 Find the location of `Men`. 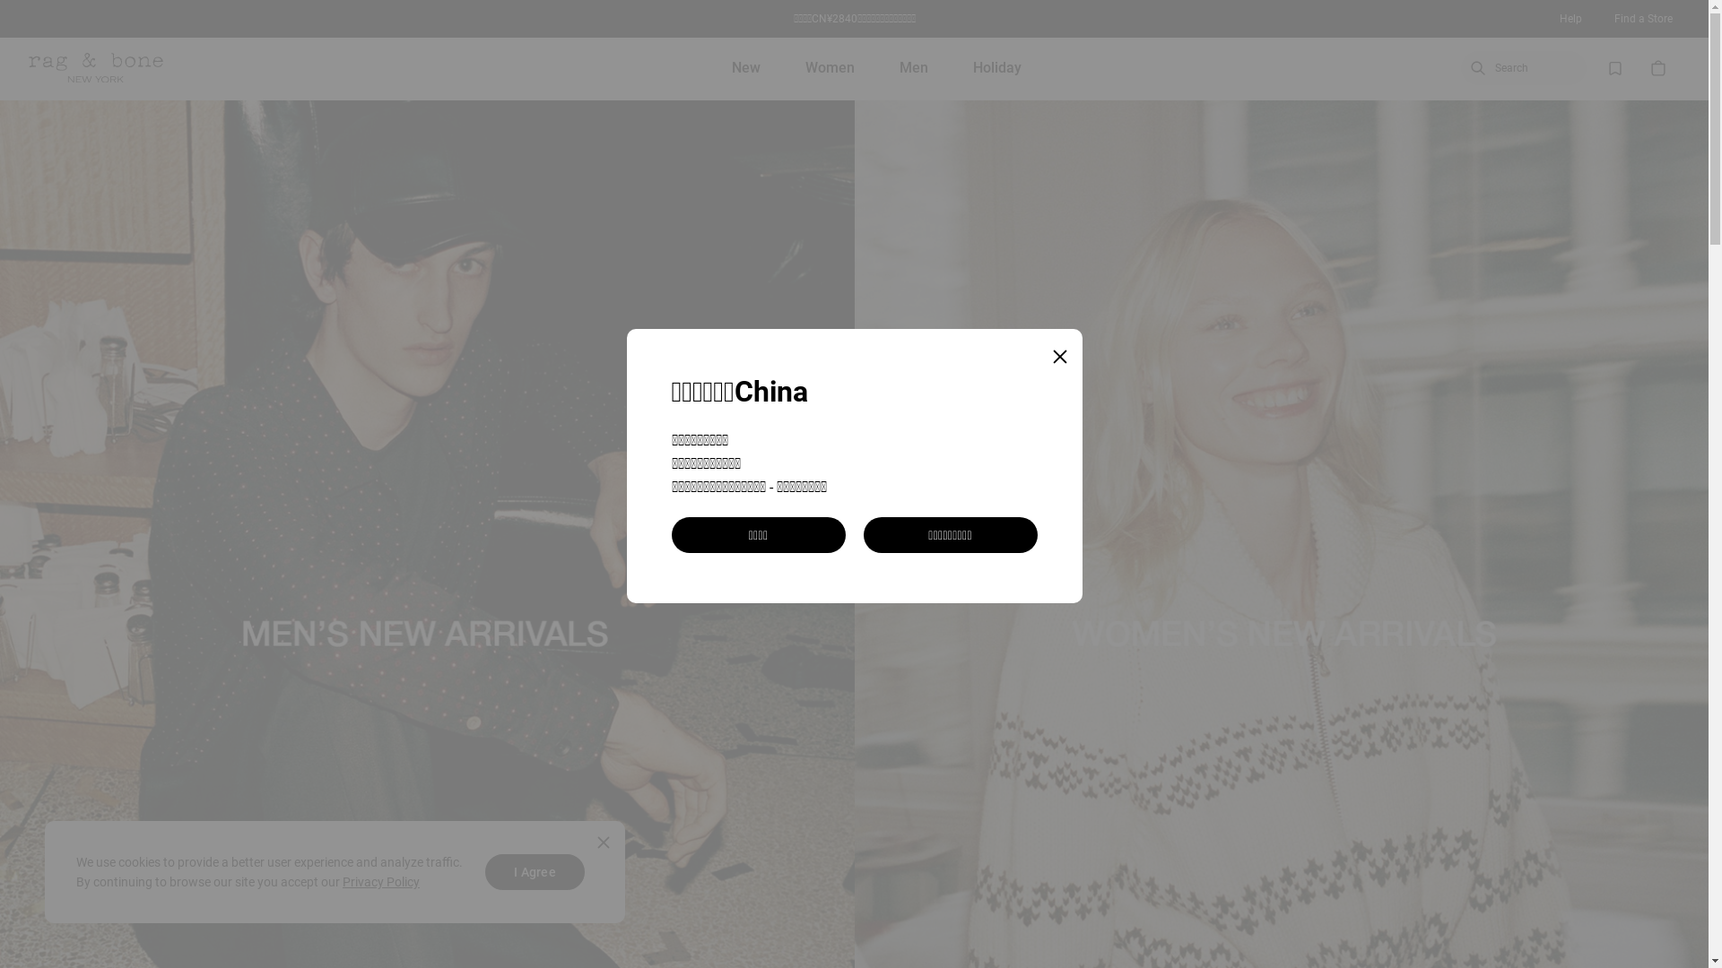

Men is located at coordinates (914, 68).